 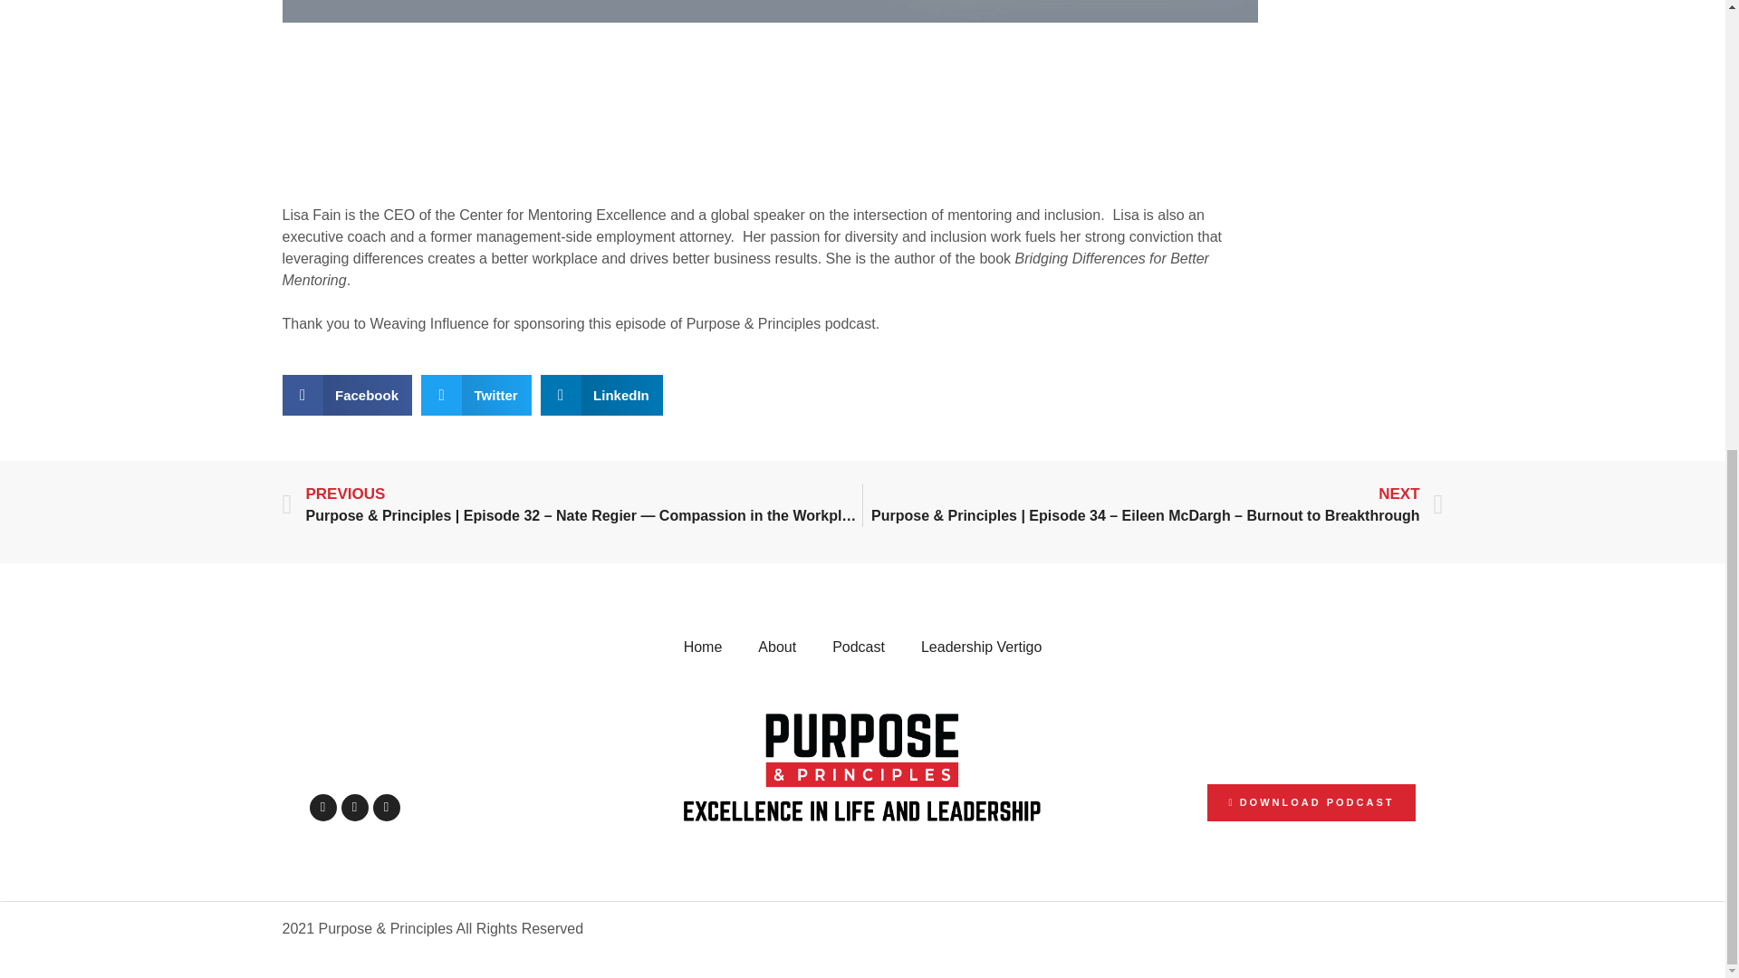 I want to click on Home, so click(x=703, y=647).